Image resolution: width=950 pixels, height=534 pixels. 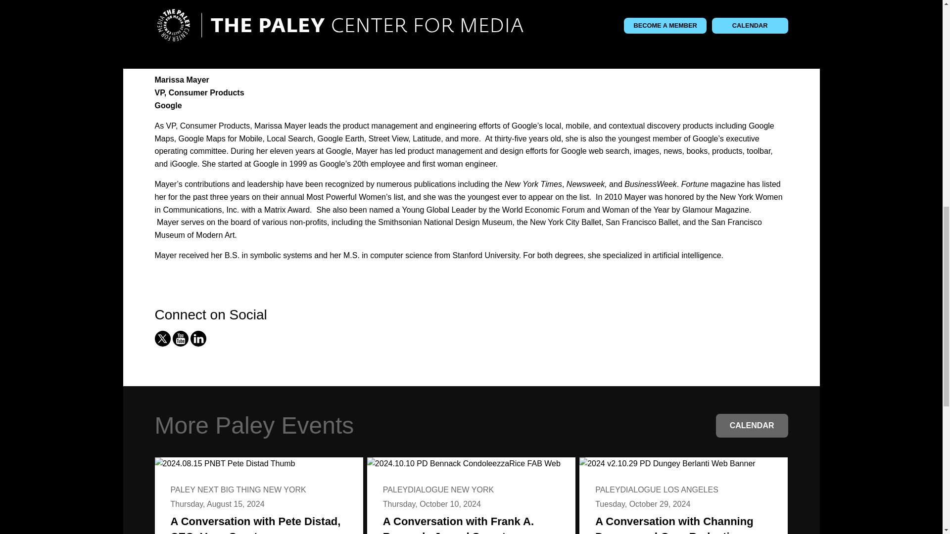 I want to click on click here, so click(x=365, y=30).